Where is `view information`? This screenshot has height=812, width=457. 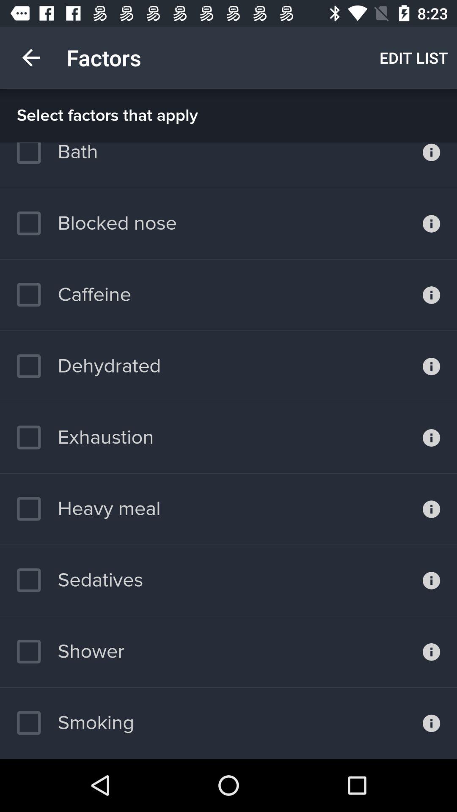 view information is located at coordinates (432, 366).